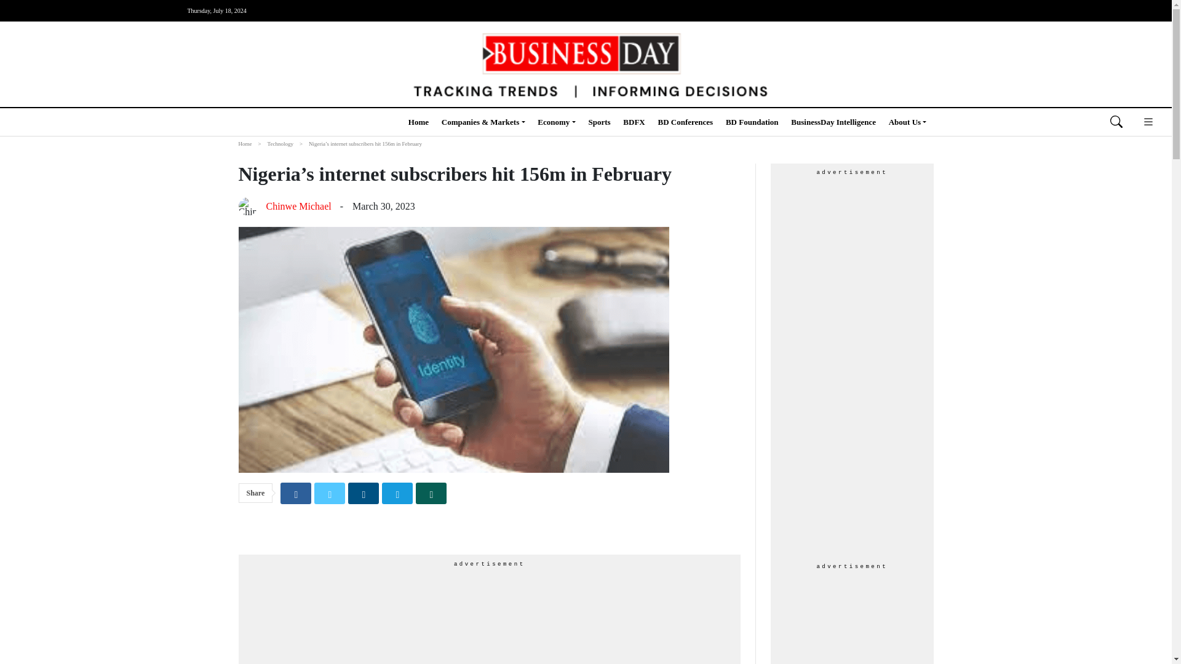  I want to click on BD Conferences, so click(685, 122).